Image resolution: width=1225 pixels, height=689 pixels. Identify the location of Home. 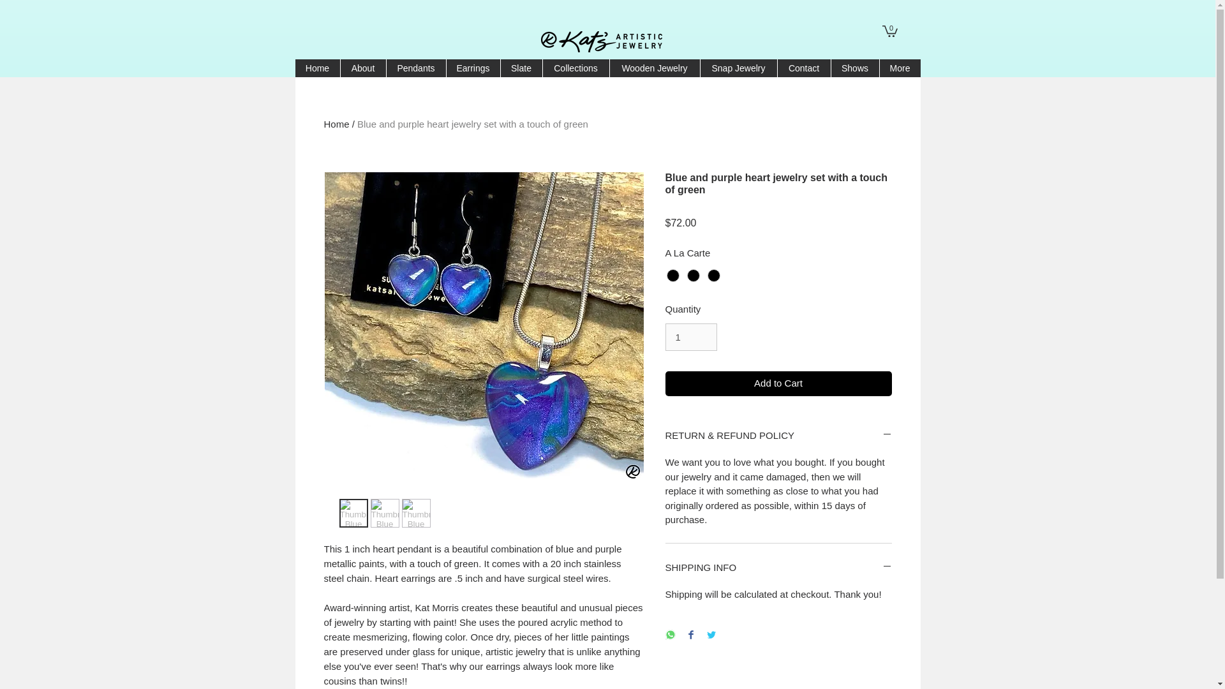
(316, 68).